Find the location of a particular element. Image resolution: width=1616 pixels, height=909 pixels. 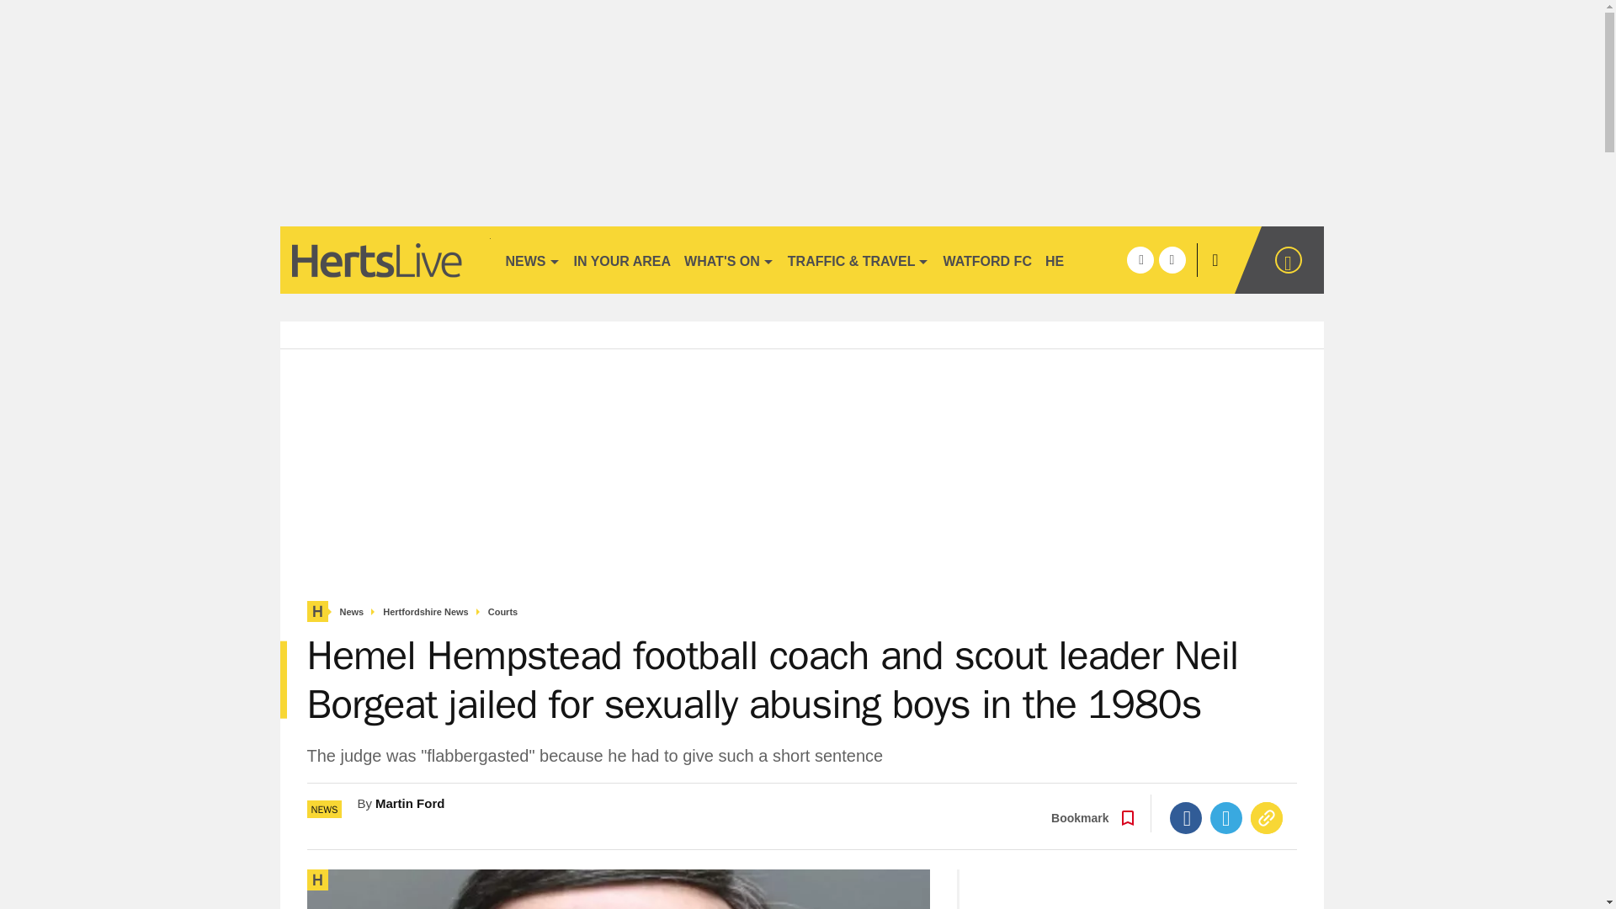

WHAT'S ON is located at coordinates (729, 259).